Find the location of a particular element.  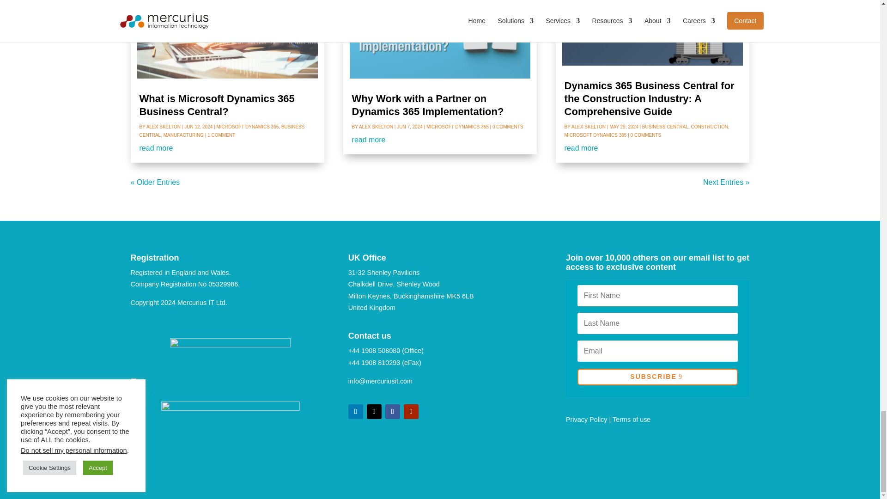

Follow on Facebook is located at coordinates (392, 411).